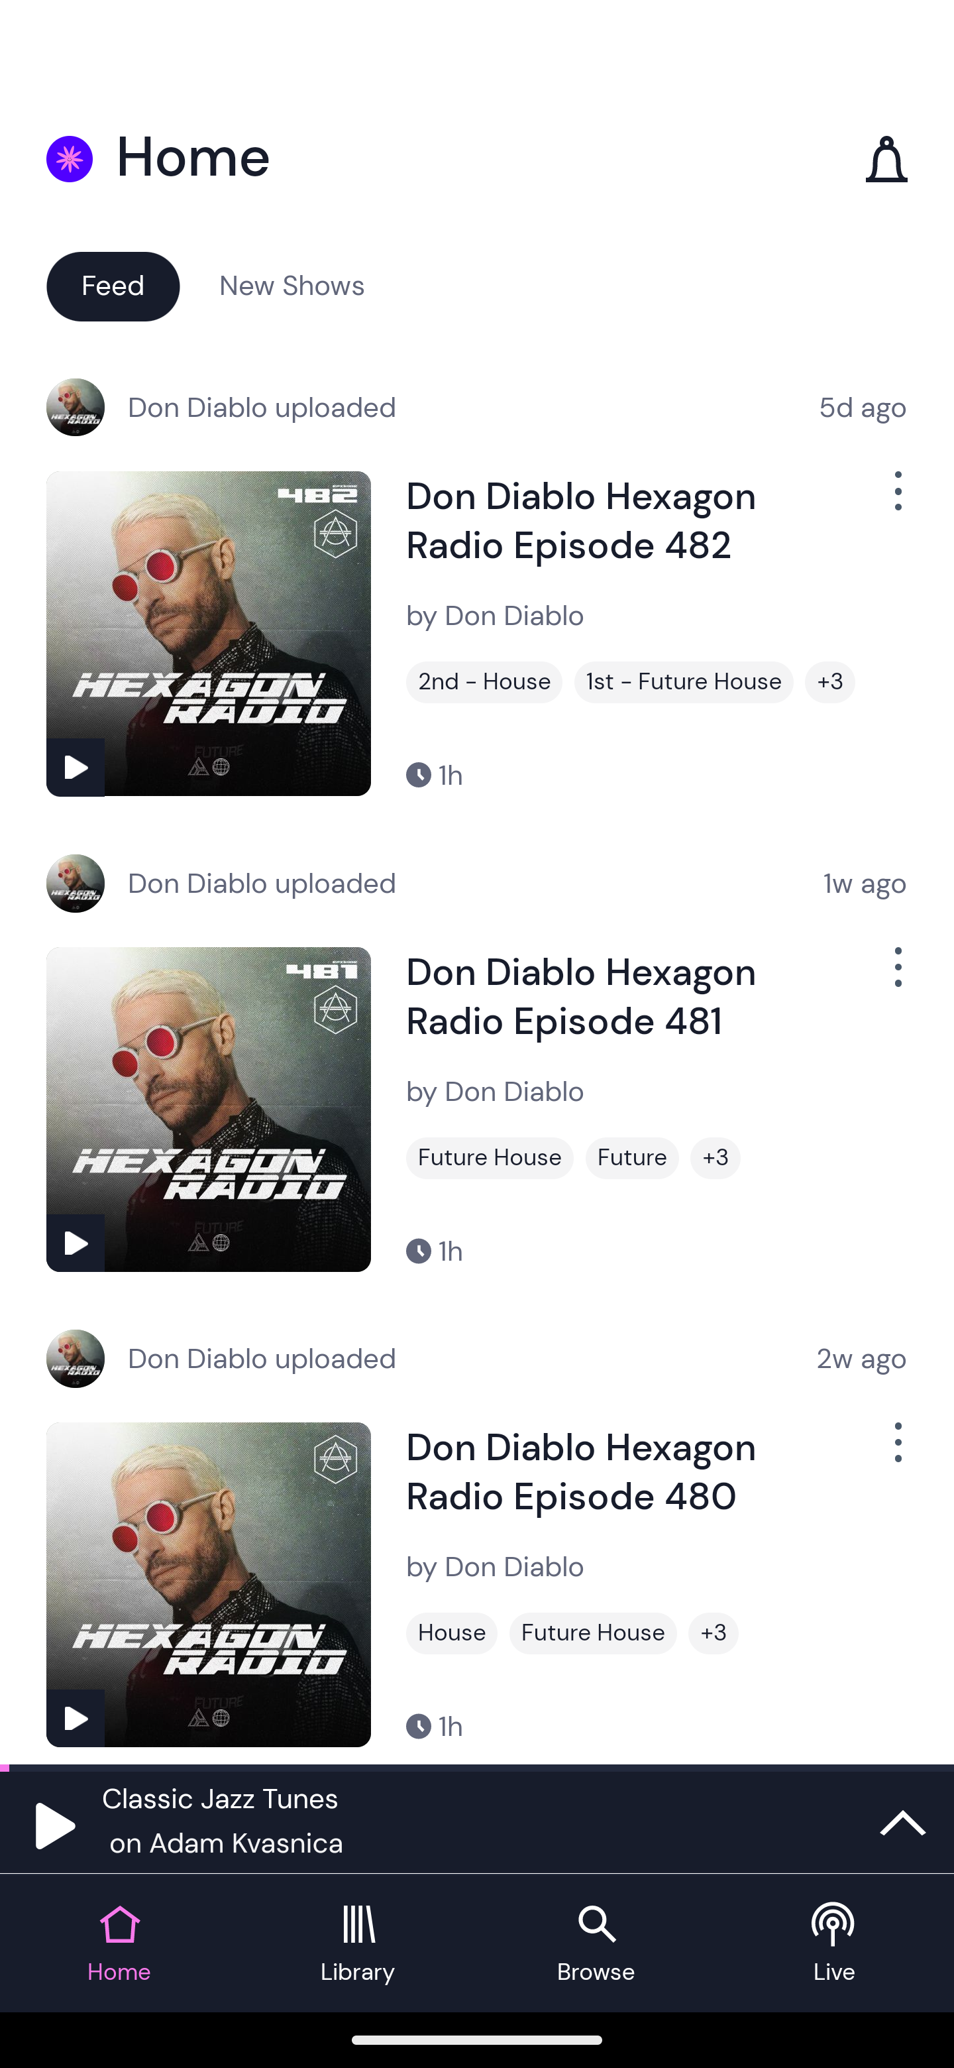  Describe the element at coordinates (596, 1943) in the screenshot. I see `Browse tab Browse` at that location.